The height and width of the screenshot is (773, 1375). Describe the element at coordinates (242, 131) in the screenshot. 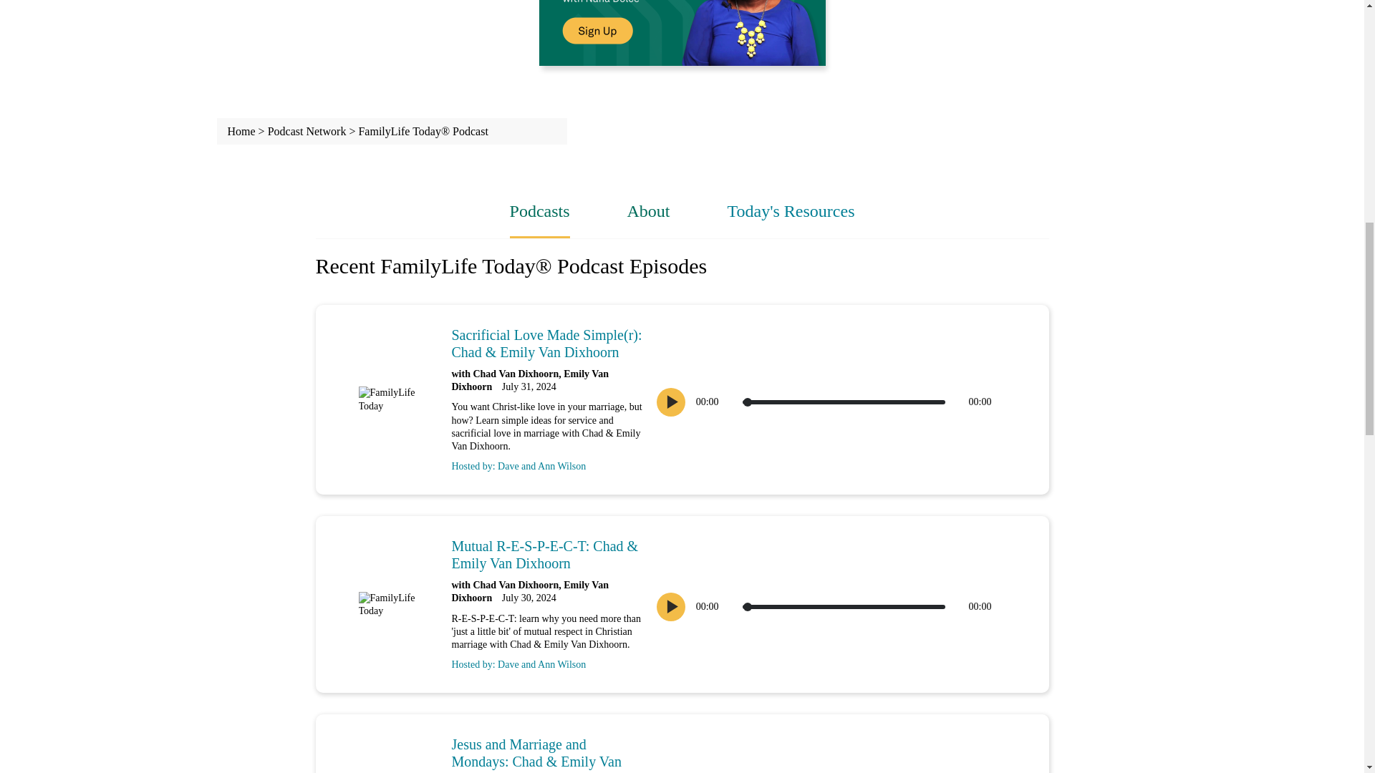

I see `Home` at that location.